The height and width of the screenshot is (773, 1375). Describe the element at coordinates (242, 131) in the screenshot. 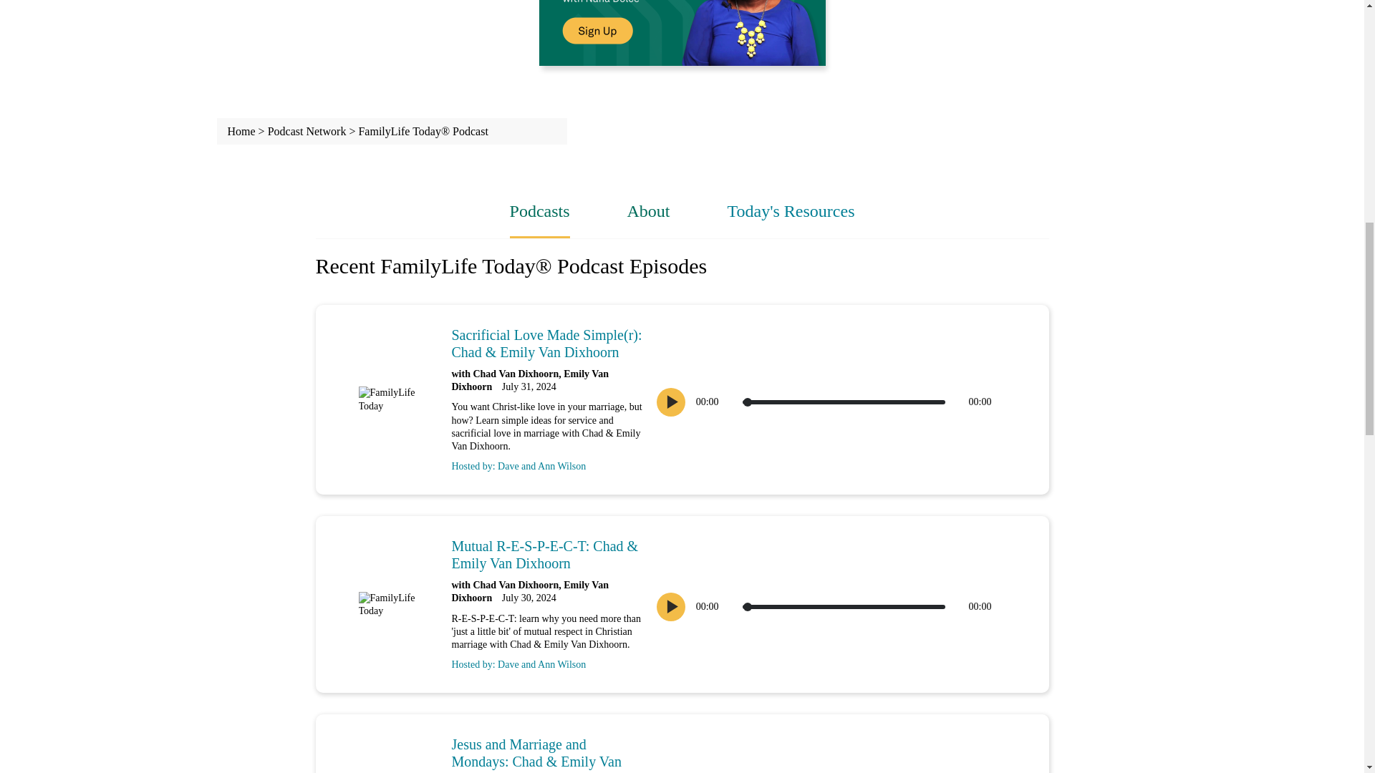

I see `Home` at that location.